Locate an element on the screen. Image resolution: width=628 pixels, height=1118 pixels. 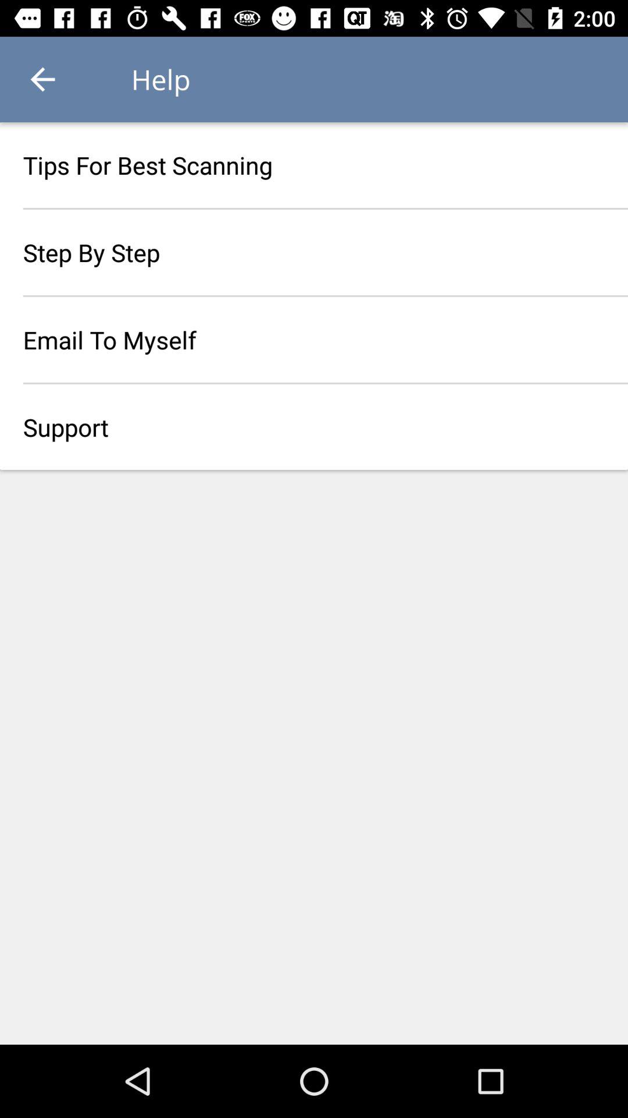
tap the email to myself item is located at coordinates (314, 339).